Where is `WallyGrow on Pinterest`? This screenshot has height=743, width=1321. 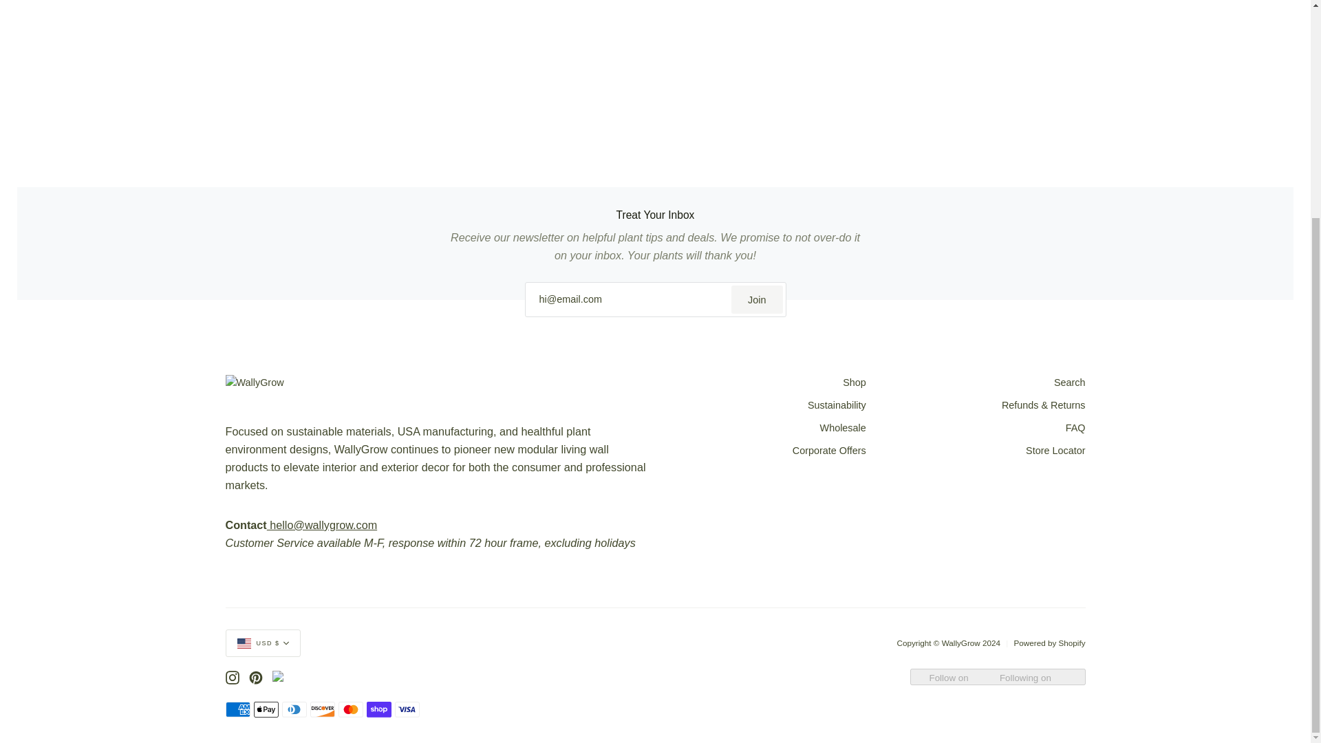 WallyGrow on Pinterest is located at coordinates (256, 677).